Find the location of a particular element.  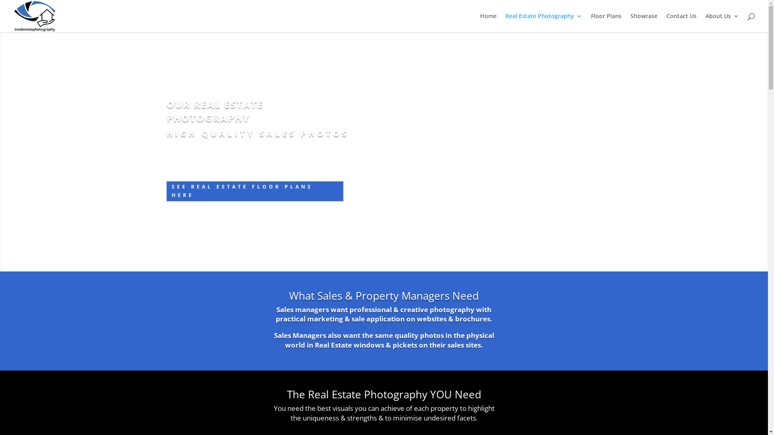

" is located at coordinates (384, 248).